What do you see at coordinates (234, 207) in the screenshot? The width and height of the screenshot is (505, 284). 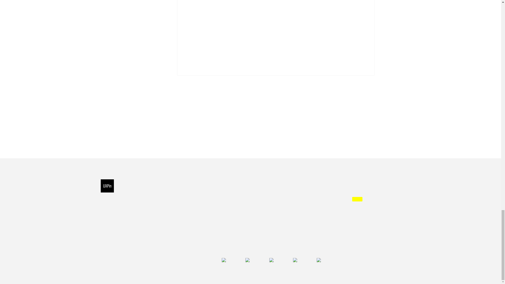 I see `Mirror for iOS` at bounding box center [234, 207].